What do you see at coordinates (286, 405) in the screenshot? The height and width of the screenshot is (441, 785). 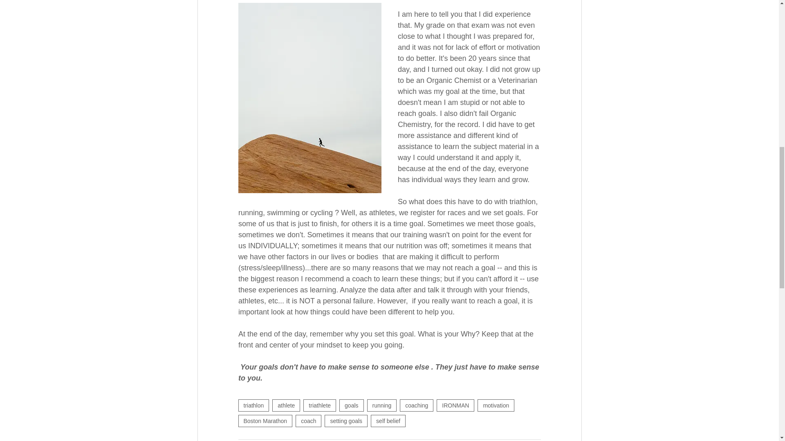 I see `athlete` at bounding box center [286, 405].